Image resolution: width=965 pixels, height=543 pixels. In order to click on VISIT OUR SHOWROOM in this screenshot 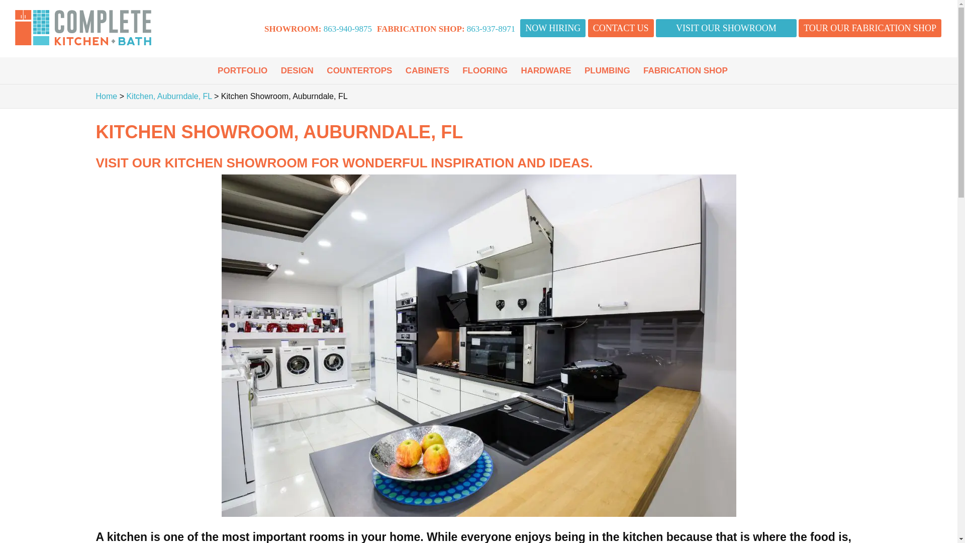, I will do `click(726, 28)`.